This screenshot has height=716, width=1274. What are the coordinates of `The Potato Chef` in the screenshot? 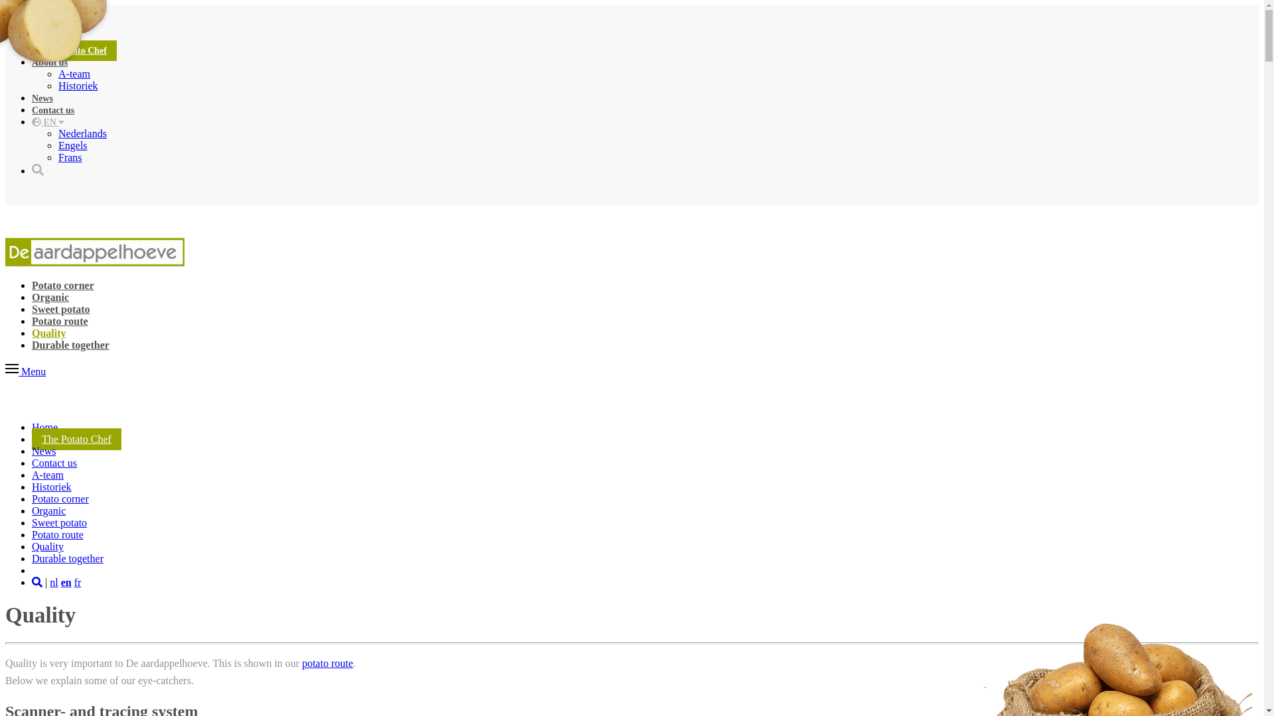 It's located at (77, 439).